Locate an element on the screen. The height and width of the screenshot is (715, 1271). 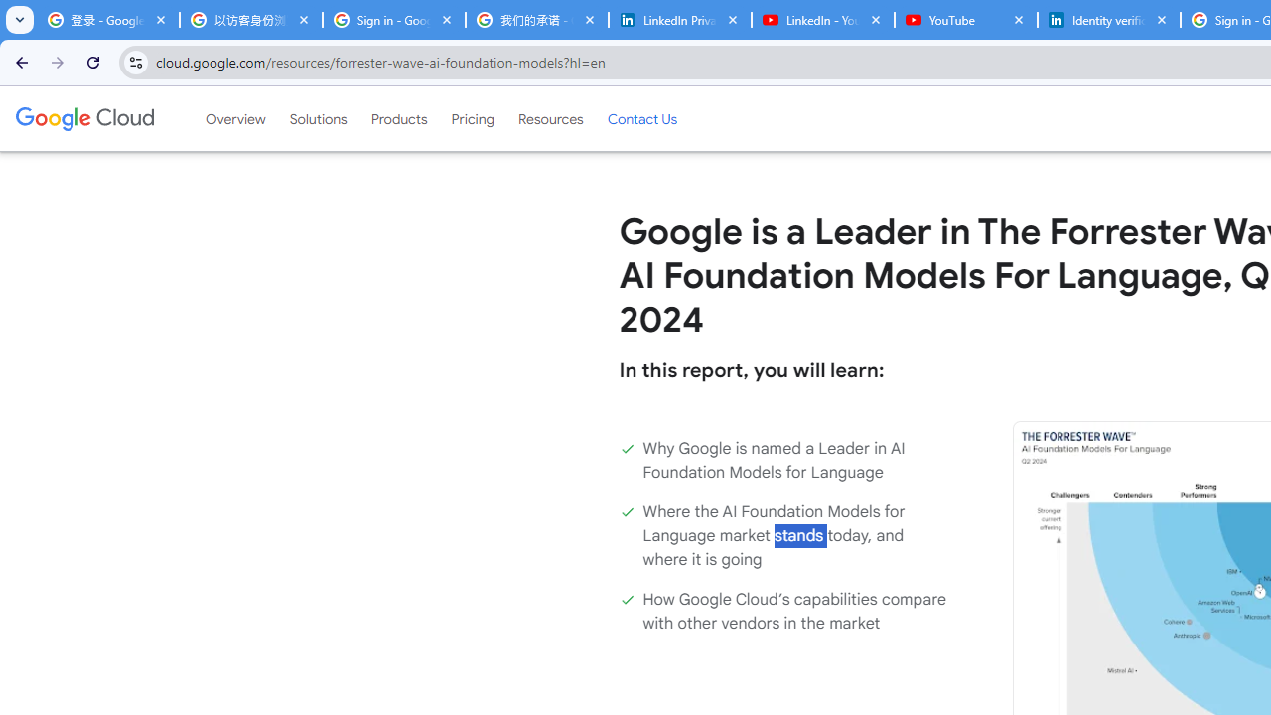
Google Cloud is located at coordinates (83, 118).